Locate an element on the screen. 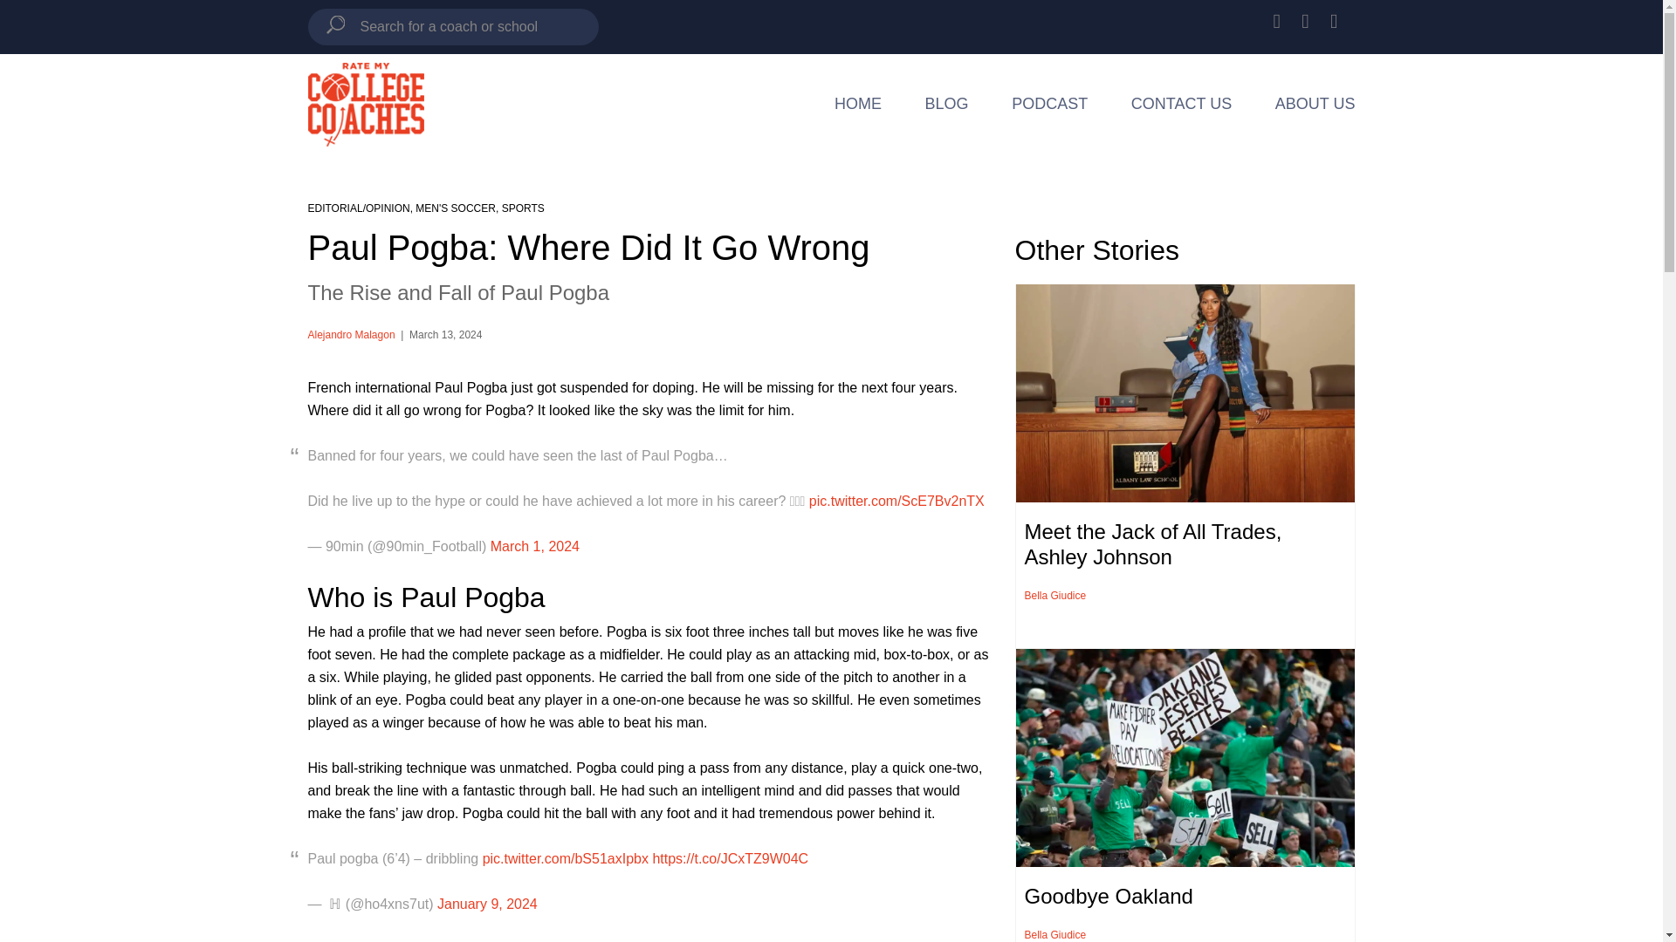 This screenshot has height=942, width=1676. January 9, 2024 is located at coordinates (487, 904).